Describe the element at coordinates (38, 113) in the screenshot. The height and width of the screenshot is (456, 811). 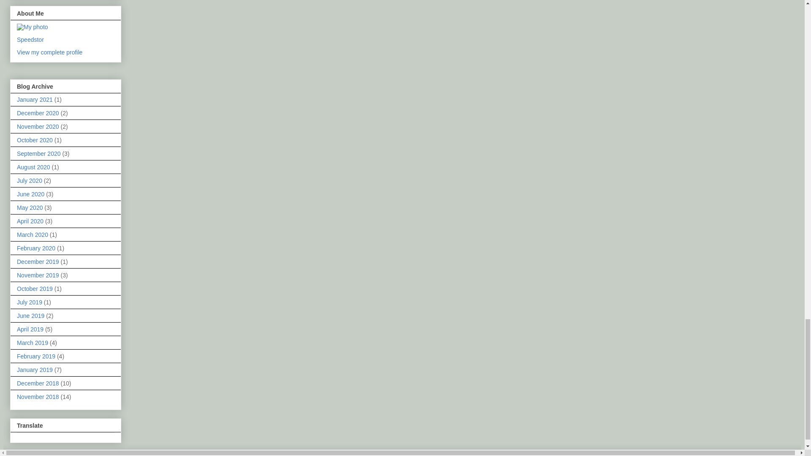
I see `December 2020` at that location.